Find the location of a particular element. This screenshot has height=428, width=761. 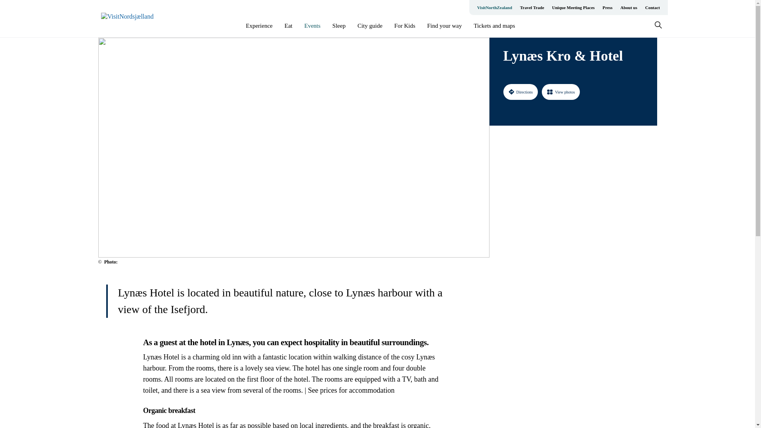

Unique Meeting Places is located at coordinates (573, 7).